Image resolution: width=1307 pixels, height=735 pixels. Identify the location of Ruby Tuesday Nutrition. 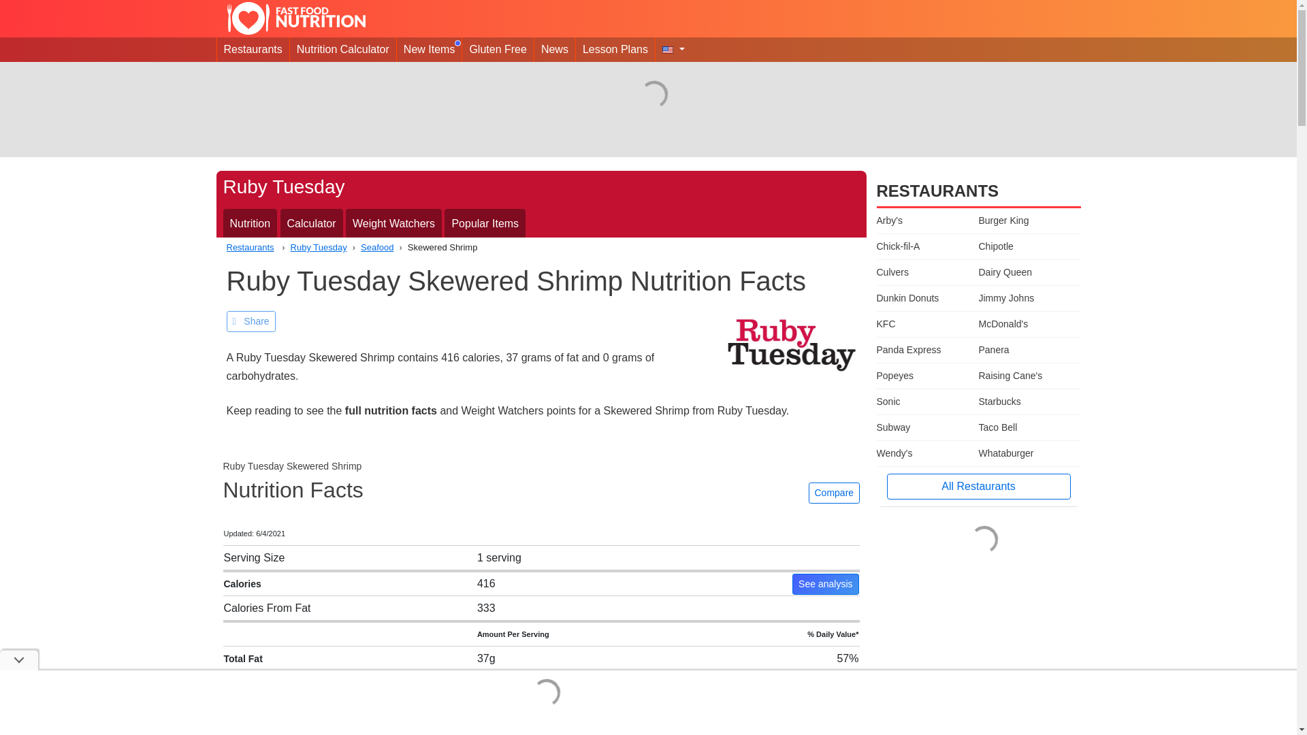
(251, 223).